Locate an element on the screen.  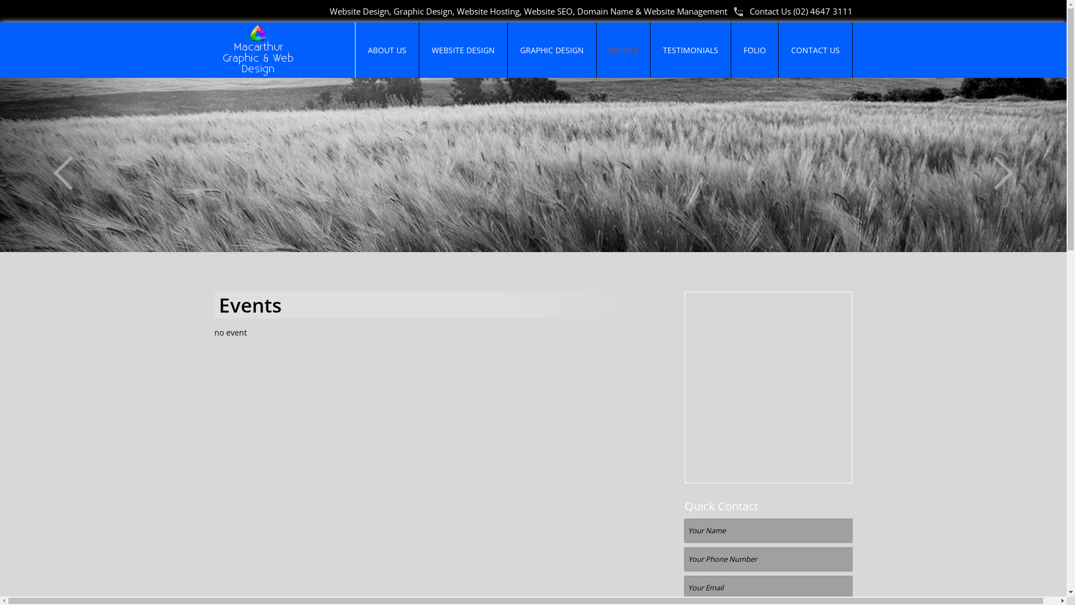
FOLIO is located at coordinates (755, 50).